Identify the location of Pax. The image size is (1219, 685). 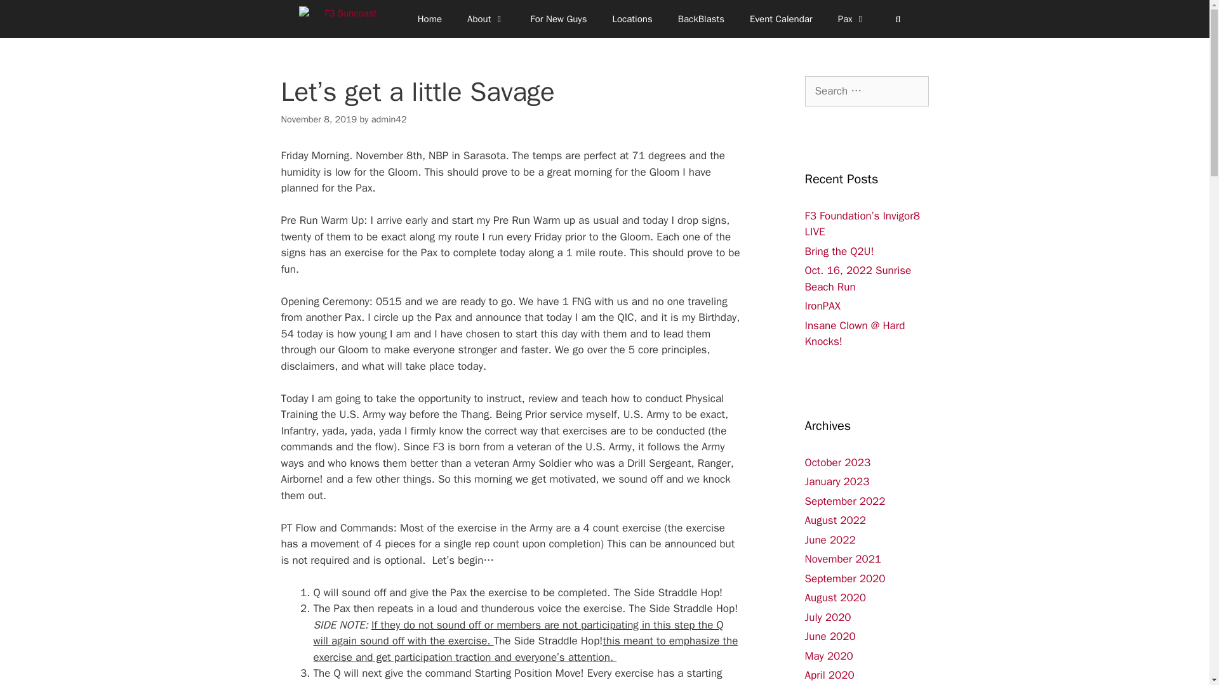
(852, 19).